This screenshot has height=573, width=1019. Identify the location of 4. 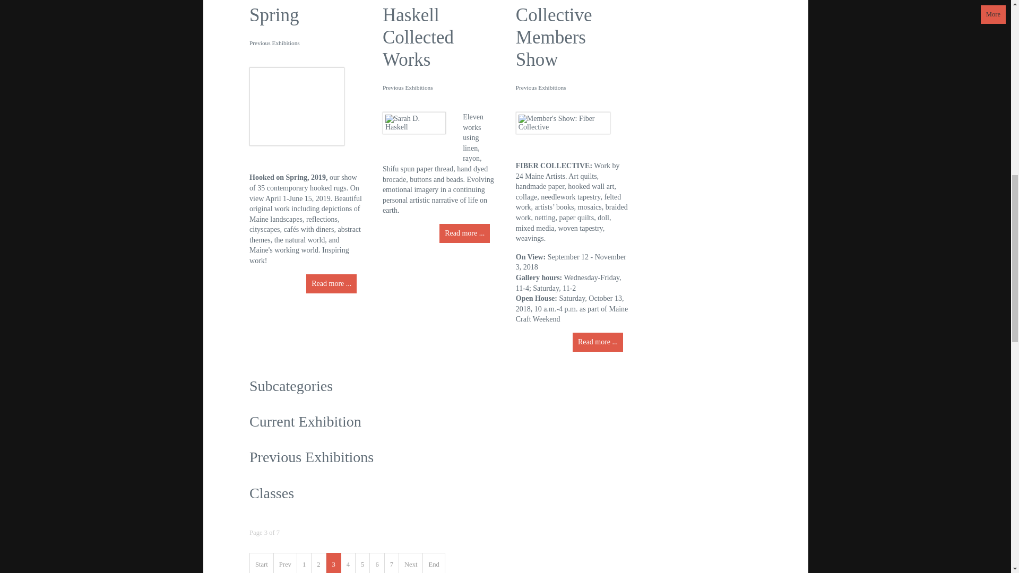
(348, 563).